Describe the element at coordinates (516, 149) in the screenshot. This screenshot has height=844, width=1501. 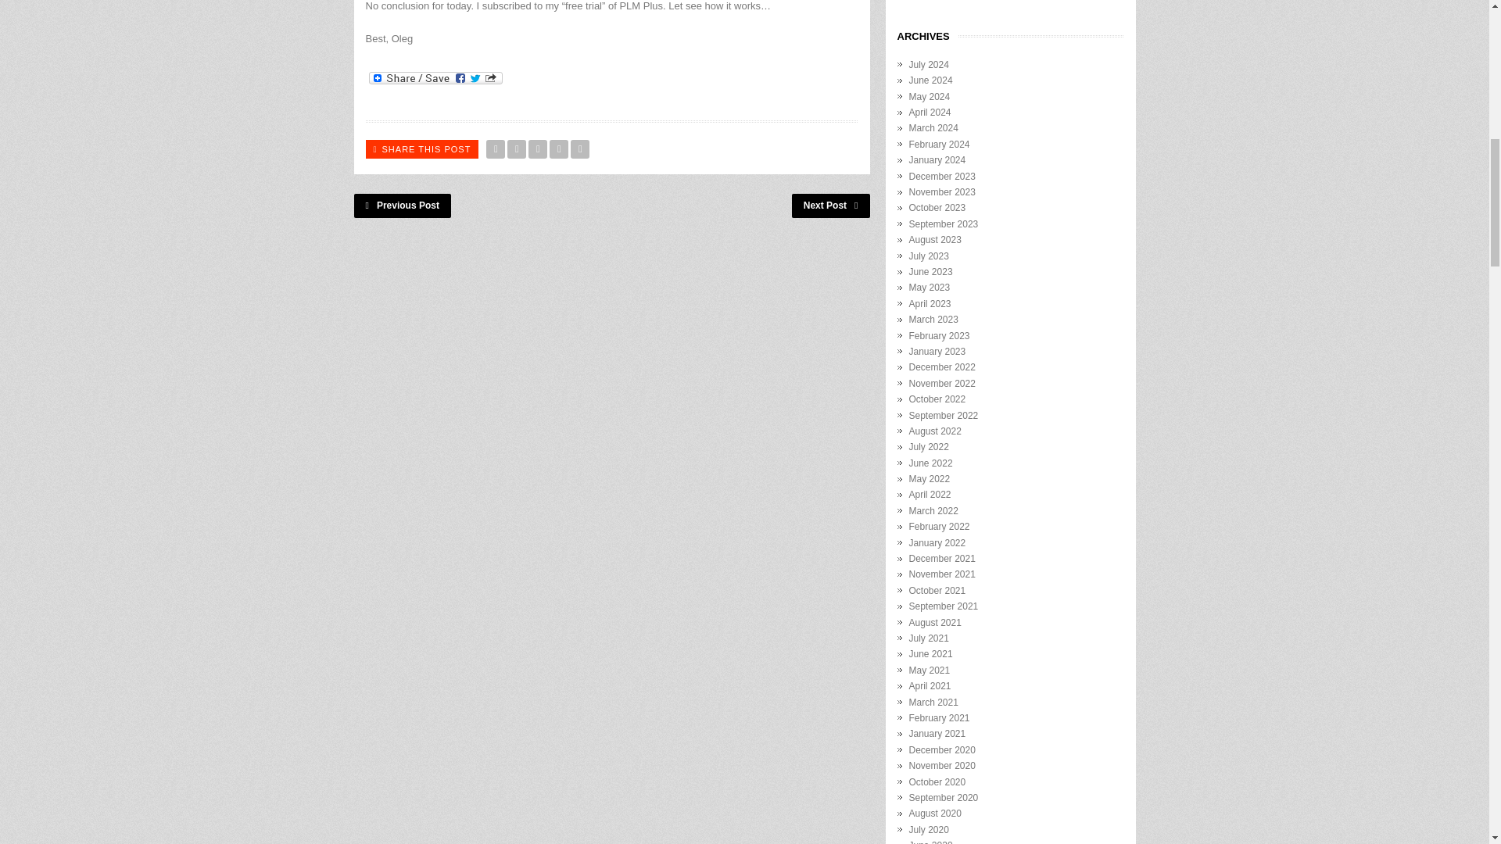
I see `Share on Facebook` at that location.